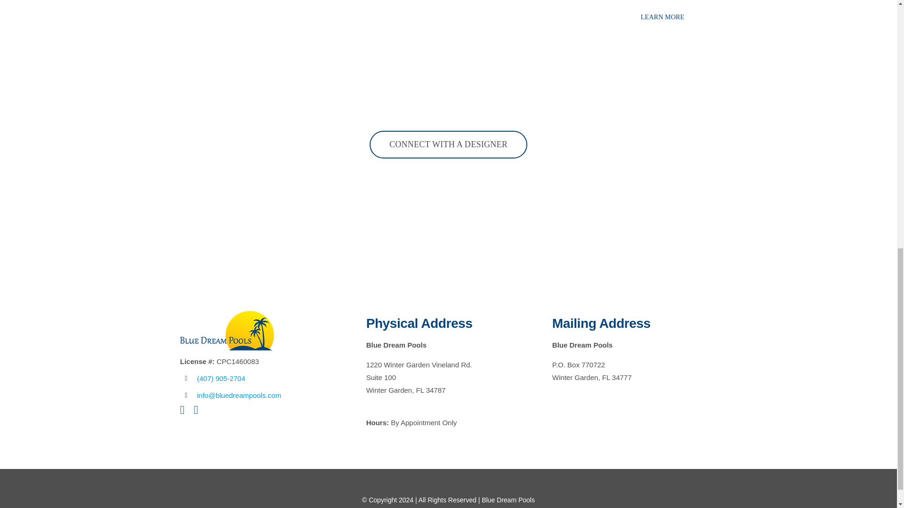  Describe the element at coordinates (448, 144) in the screenshot. I see `Connect With A Designer` at that location.